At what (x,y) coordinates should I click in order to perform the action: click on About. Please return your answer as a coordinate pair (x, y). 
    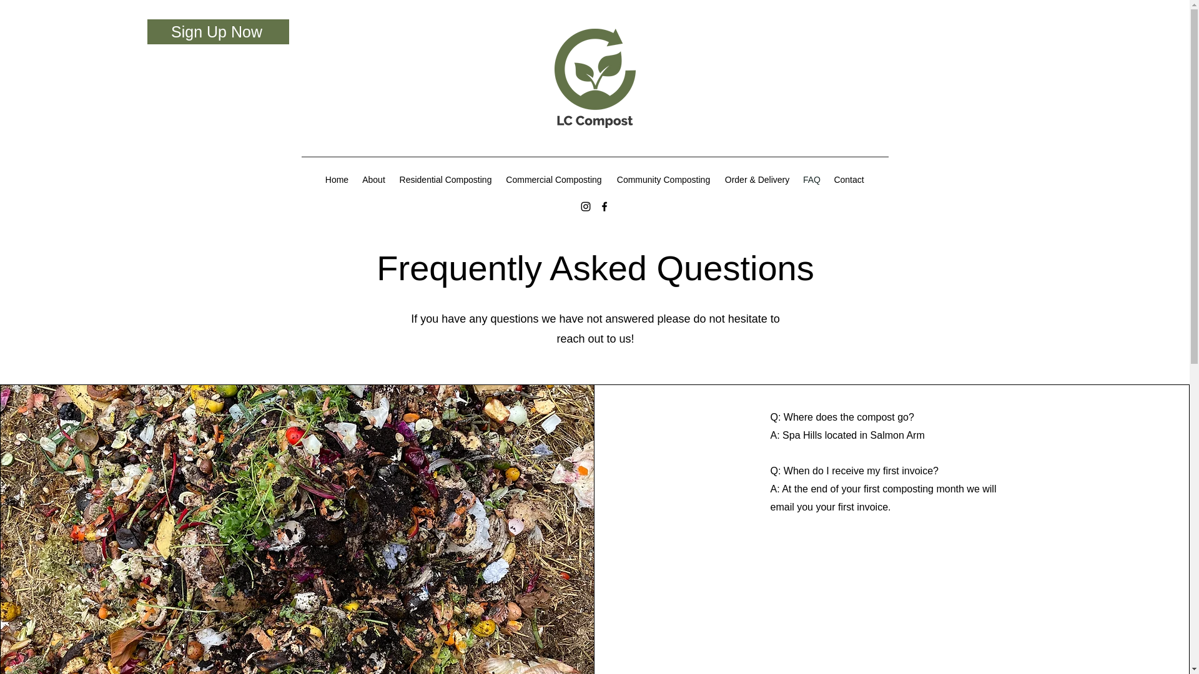
    Looking at the image, I should click on (373, 180).